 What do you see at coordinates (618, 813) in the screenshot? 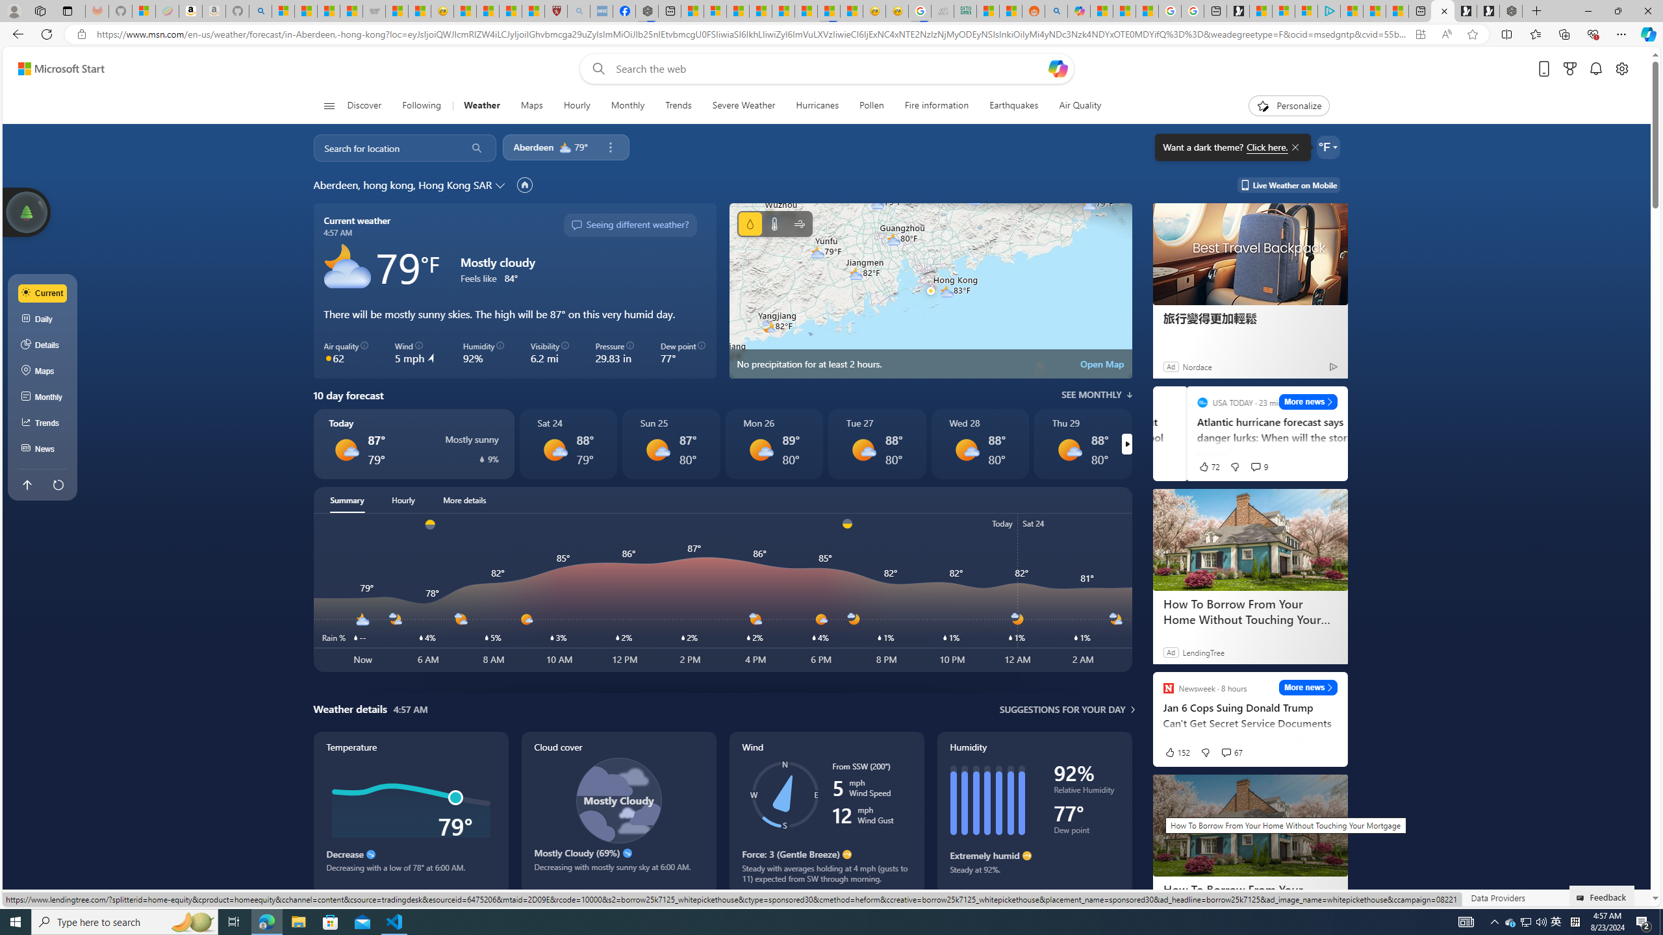
I see `Cloud cover` at bounding box center [618, 813].